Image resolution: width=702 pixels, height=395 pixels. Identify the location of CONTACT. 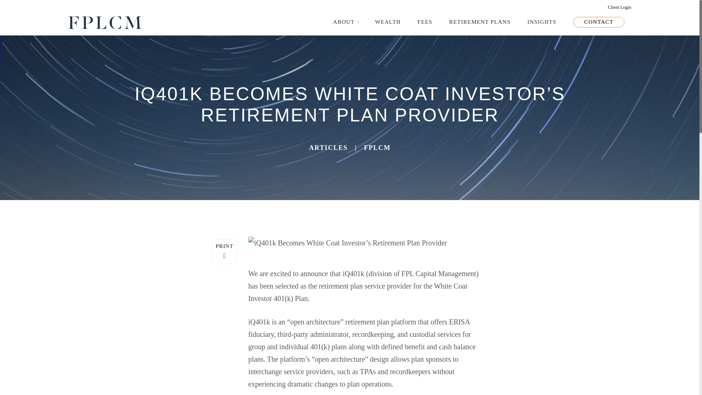
(599, 22).